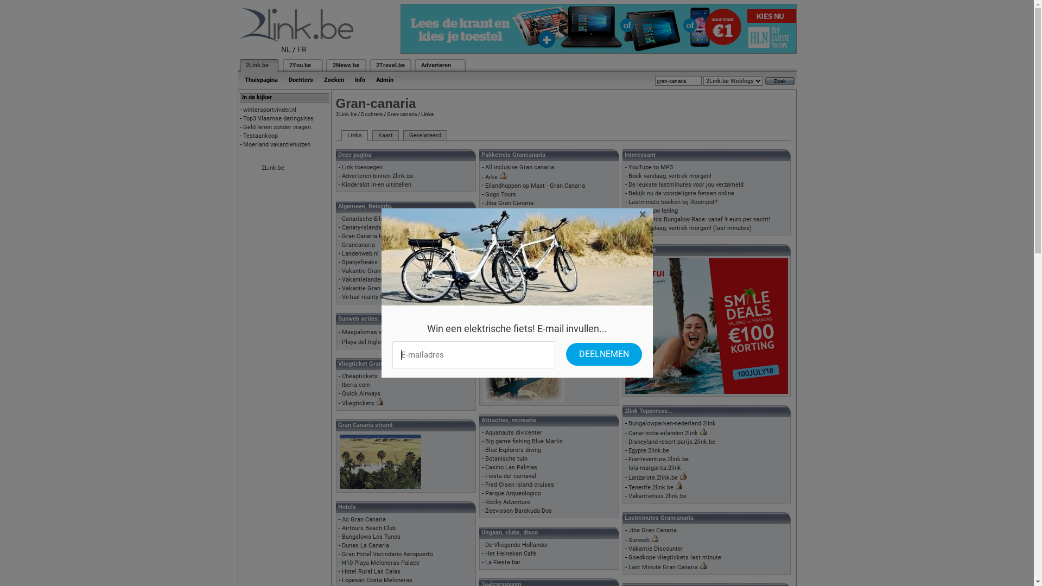  Describe the element at coordinates (675, 558) in the screenshot. I see `Goedkope vliegtickets last minute` at that location.